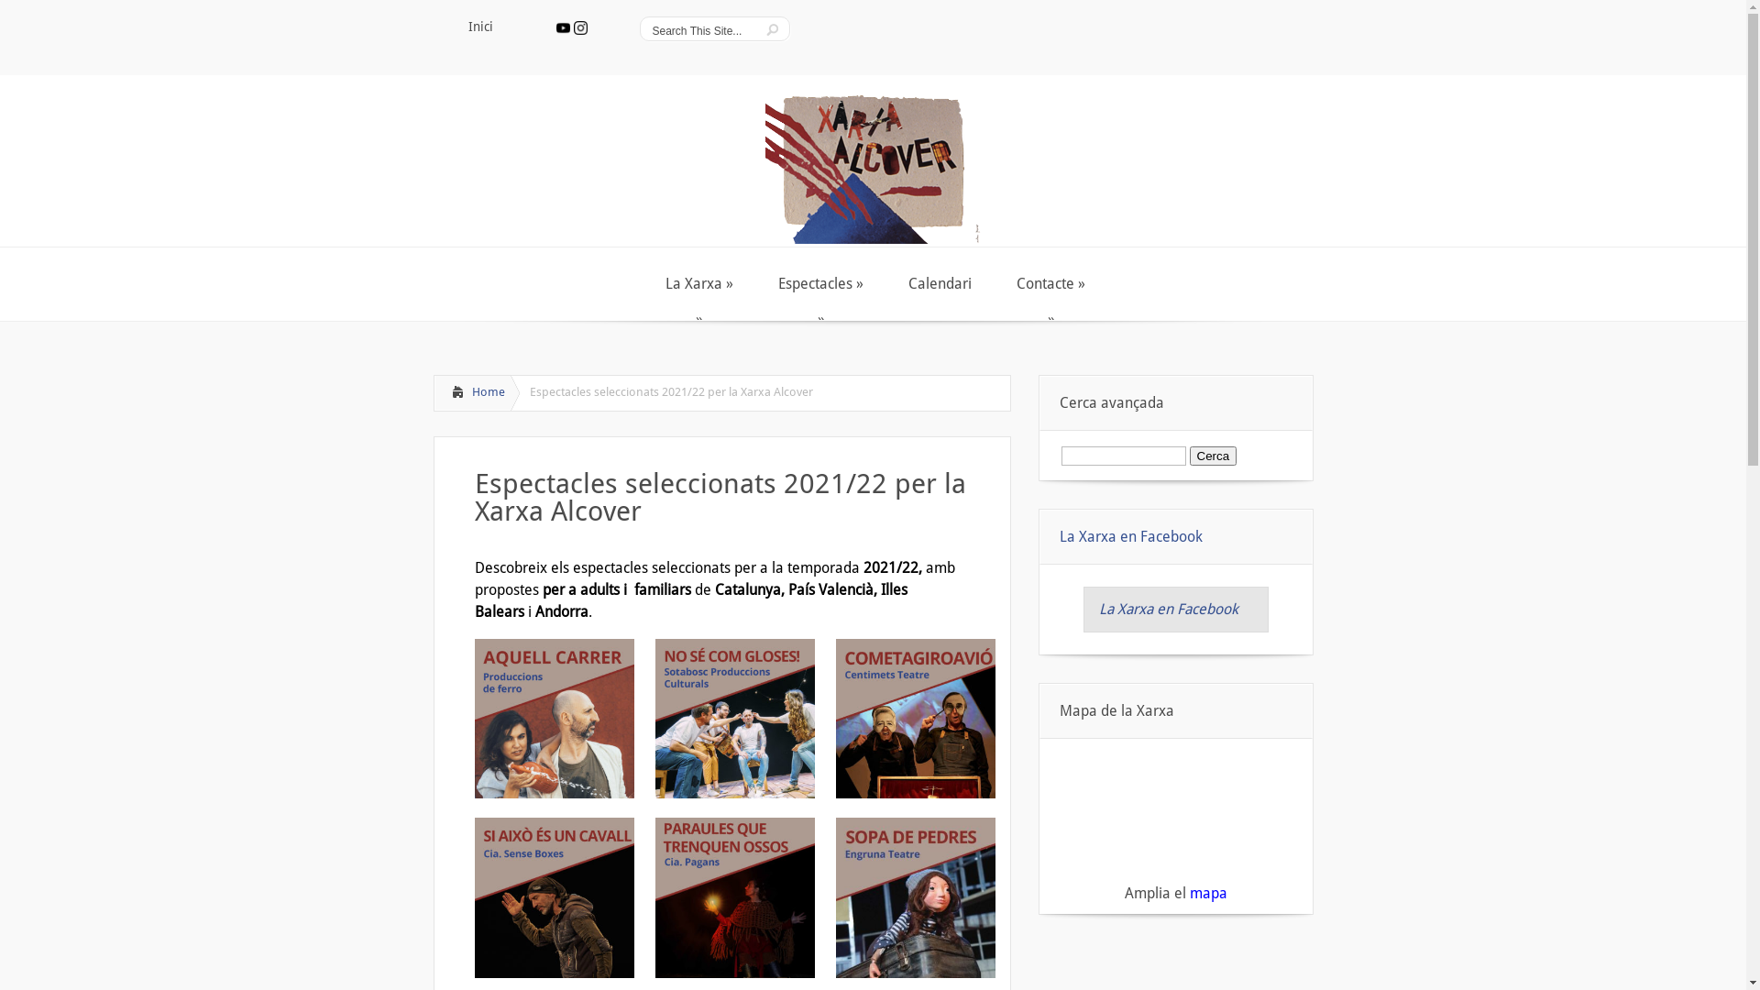 This screenshot has width=1760, height=990. What do you see at coordinates (563, 27) in the screenshot?
I see `Youtube` at bounding box center [563, 27].